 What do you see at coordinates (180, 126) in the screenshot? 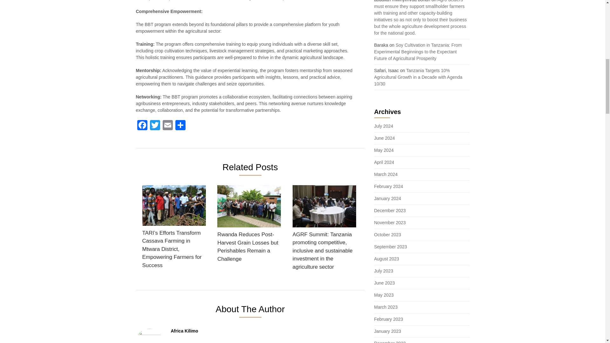
I see `Share` at bounding box center [180, 126].